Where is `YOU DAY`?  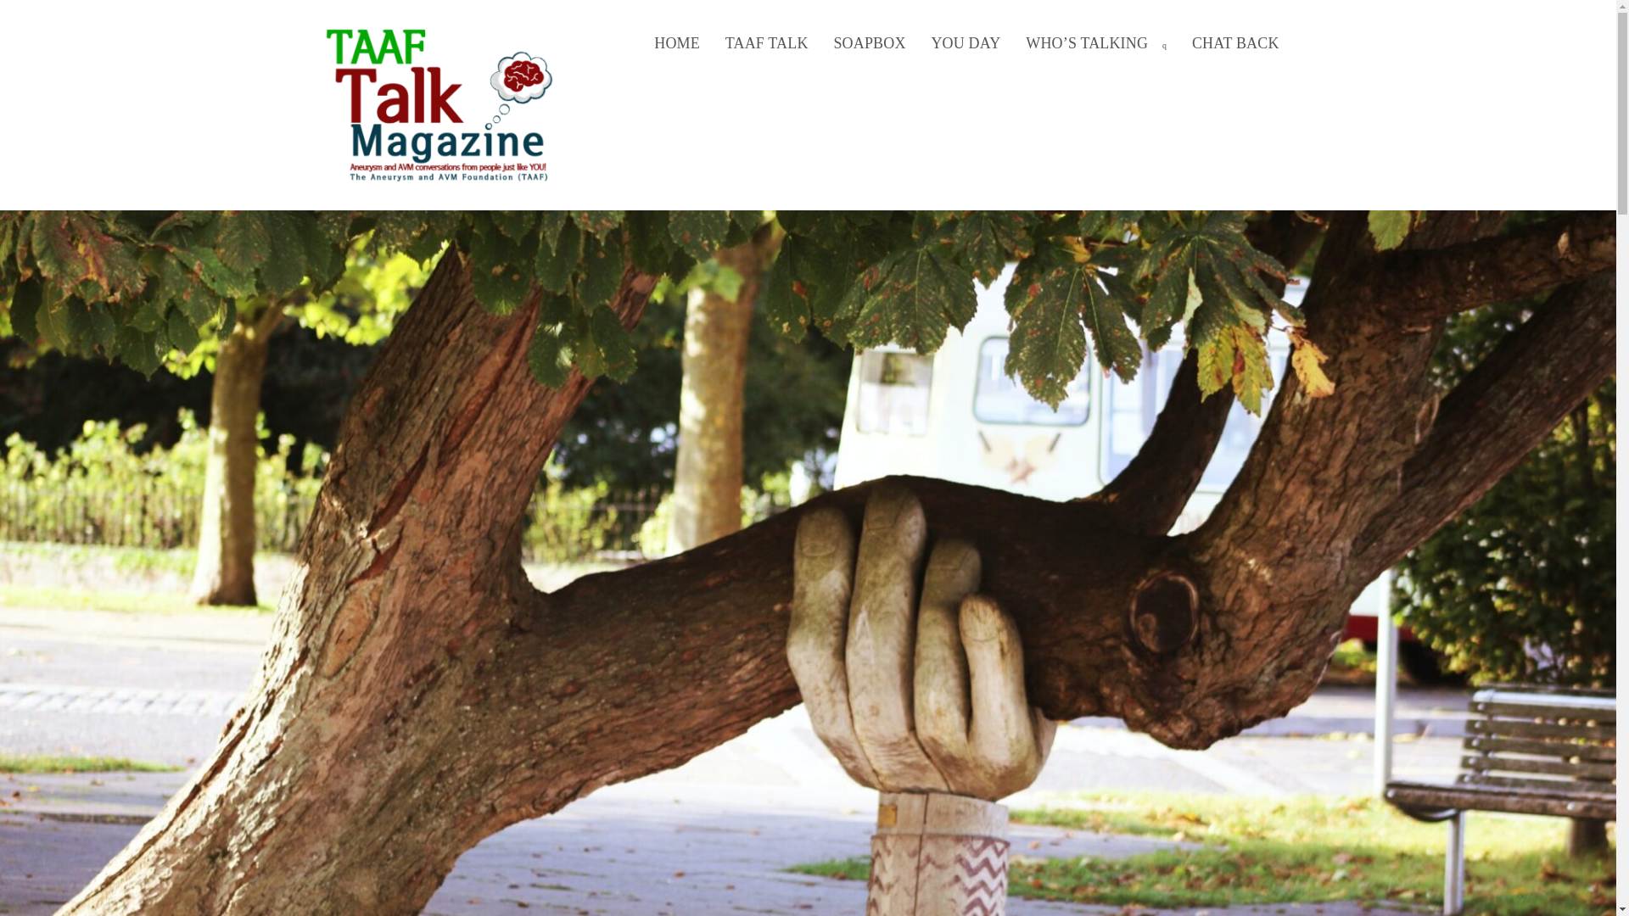 YOU DAY is located at coordinates (966, 43).